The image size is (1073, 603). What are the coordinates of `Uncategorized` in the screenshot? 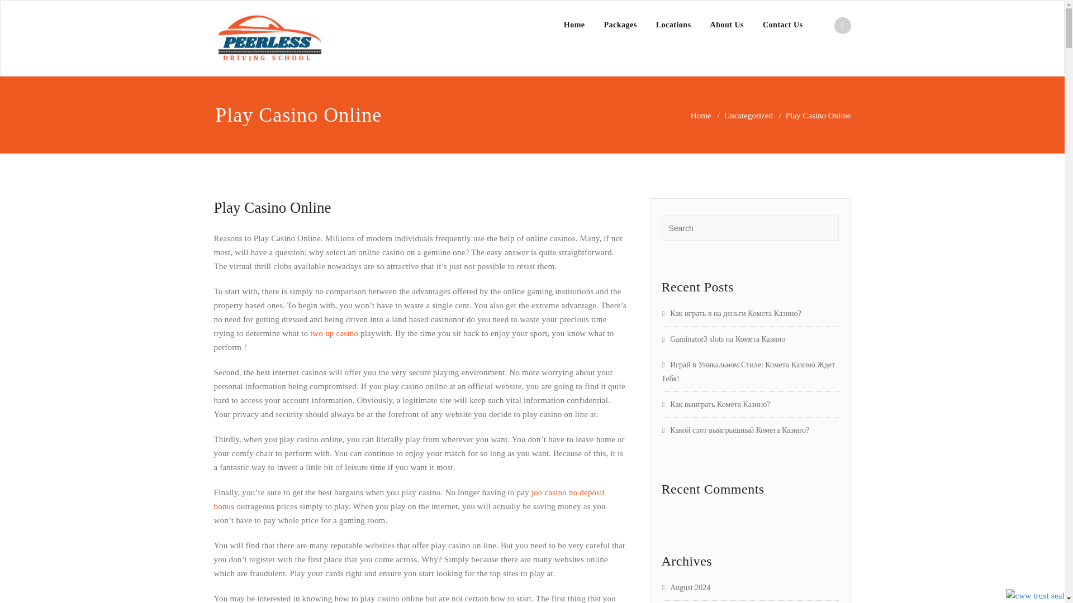 It's located at (748, 115).